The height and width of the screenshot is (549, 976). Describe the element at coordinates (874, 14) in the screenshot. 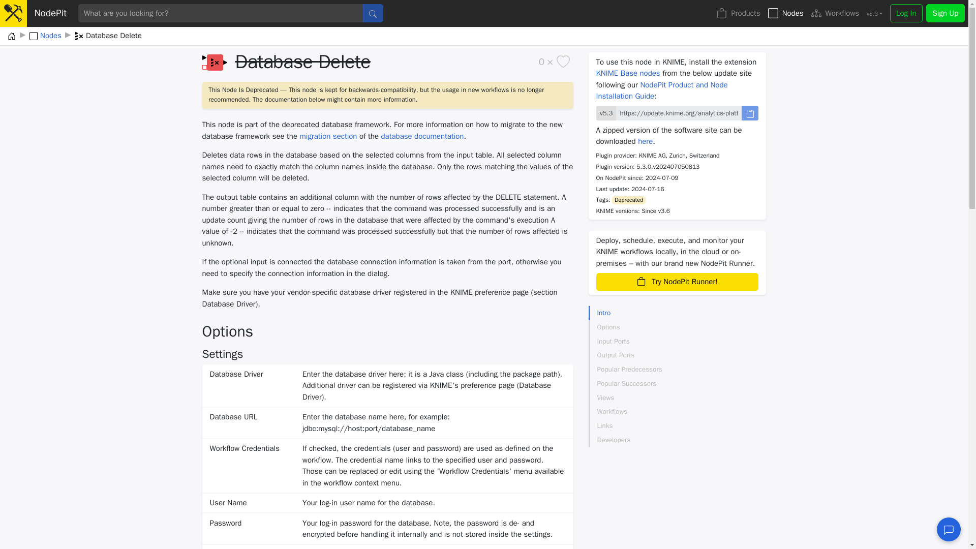

I see `Select your KNIME version` at that location.